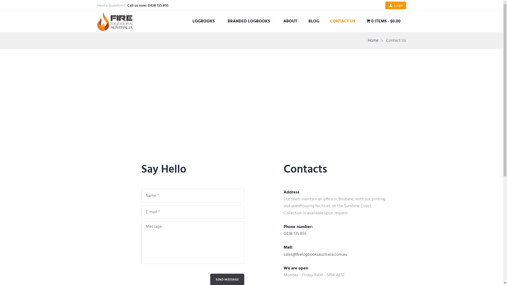  Describe the element at coordinates (205, 21) in the screenshot. I see `LOGBOOKS` at that location.